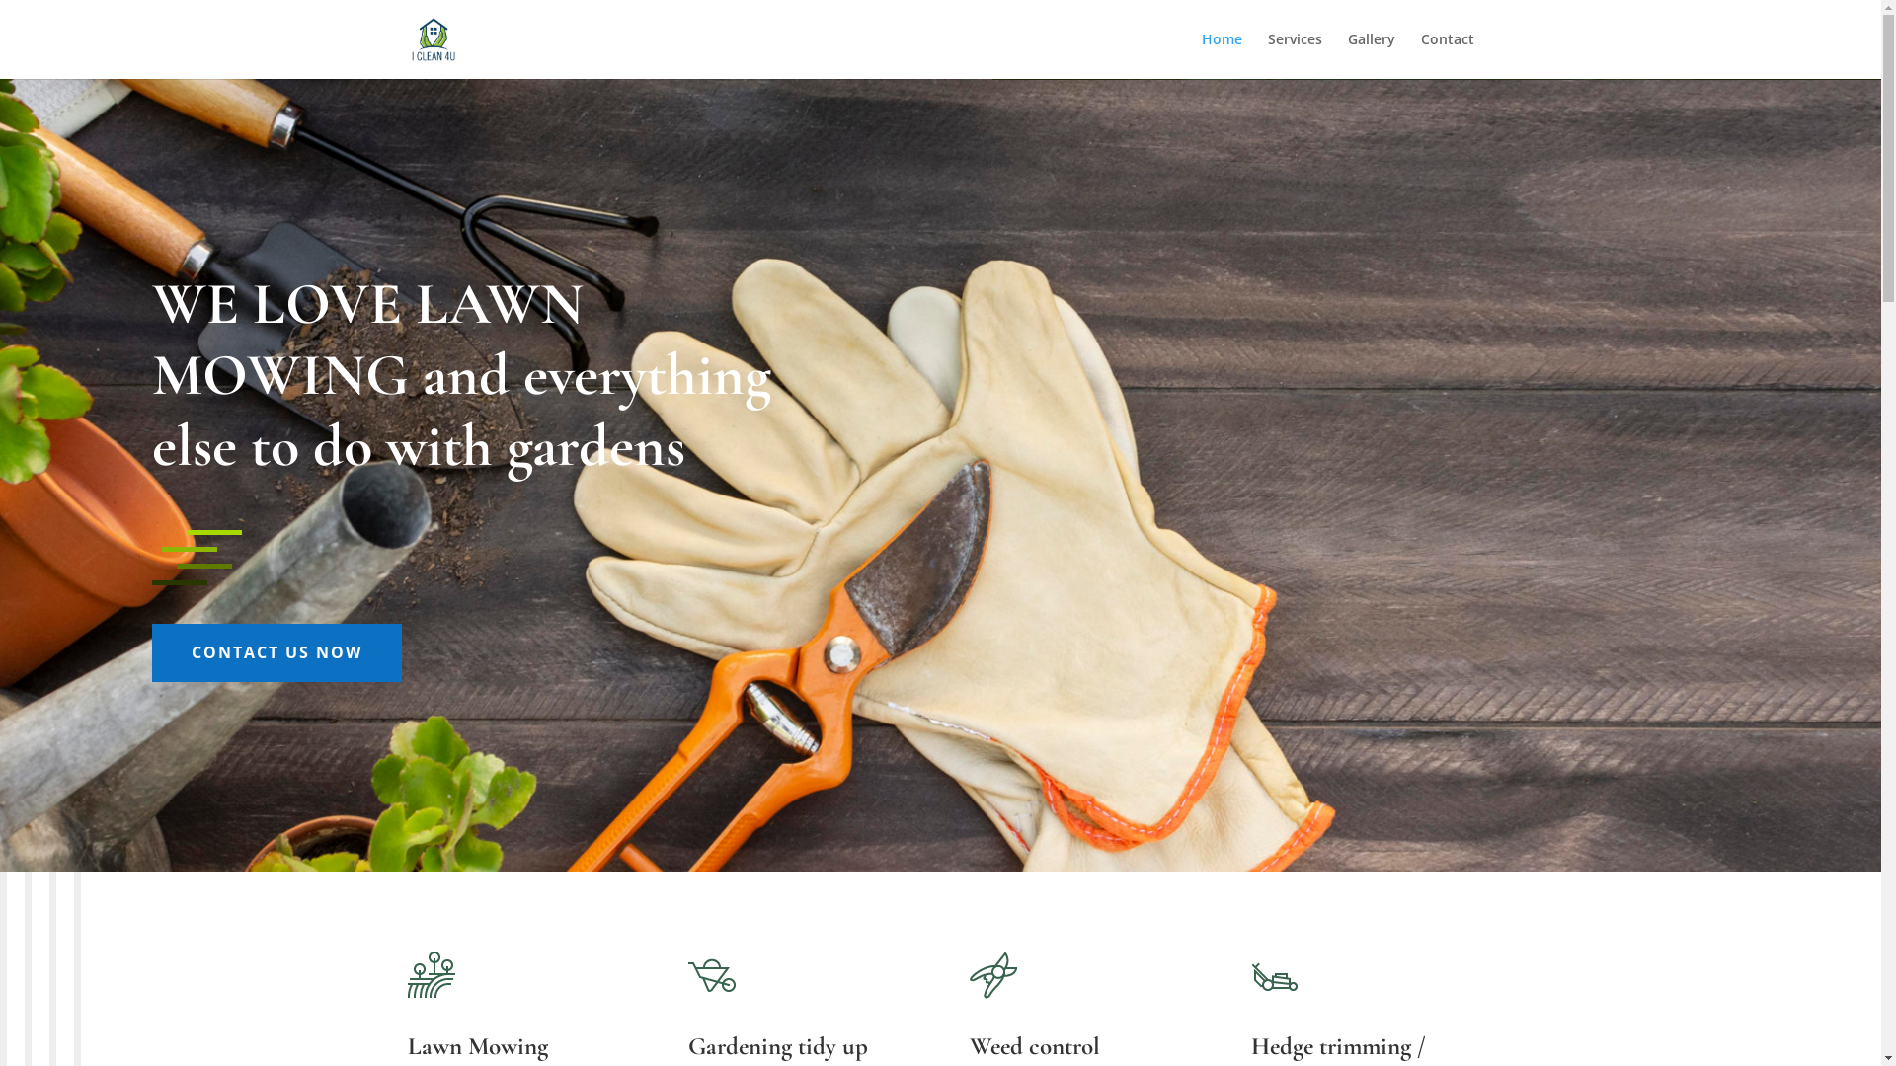  I want to click on Services, so click(1296, 55).